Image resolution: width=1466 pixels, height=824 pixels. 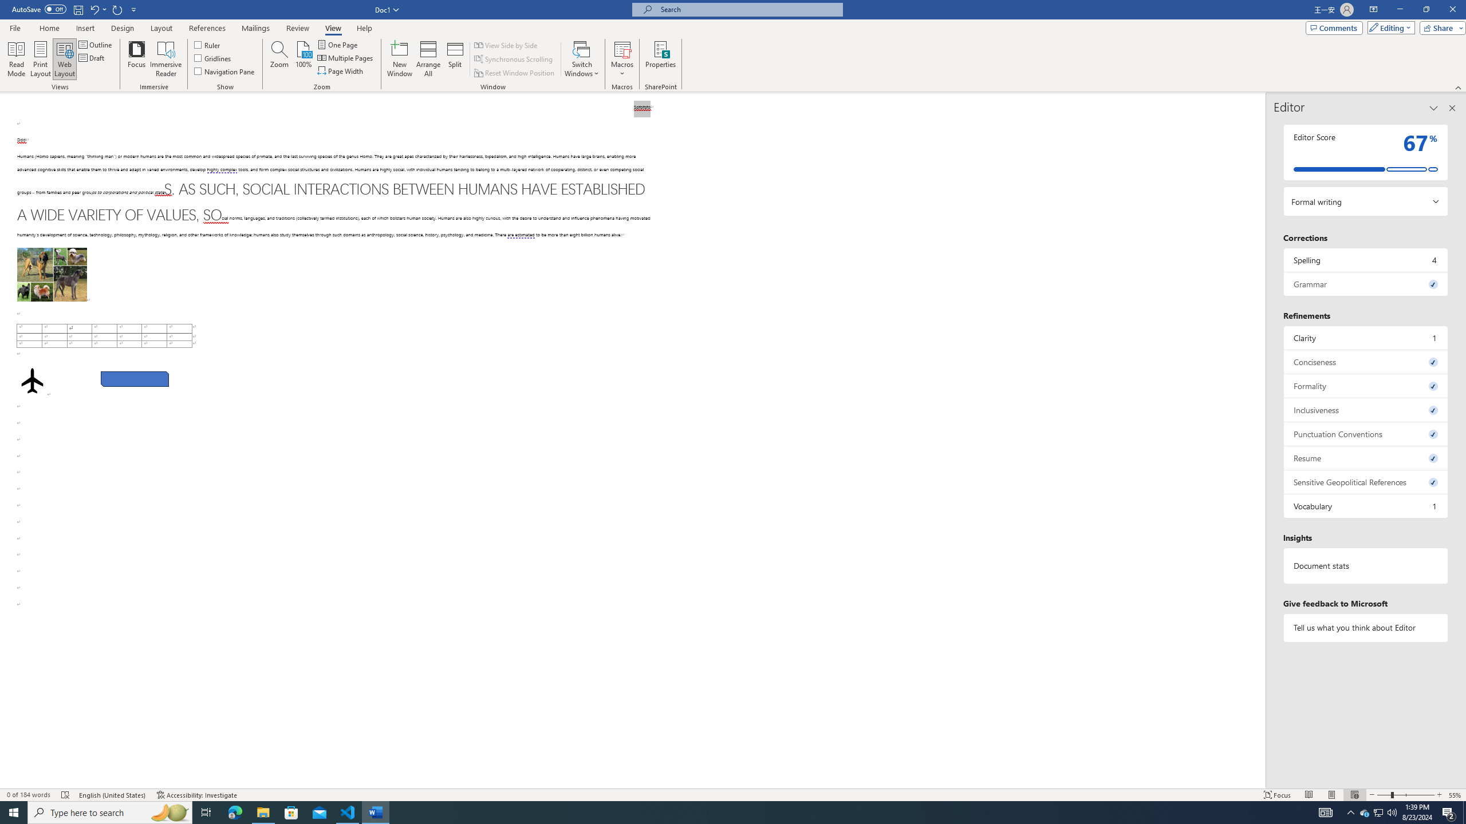 What do you see at coordinates (224, 71) in the screenshot?
I see `Navigation Pane` at bounding box center [224, 71].